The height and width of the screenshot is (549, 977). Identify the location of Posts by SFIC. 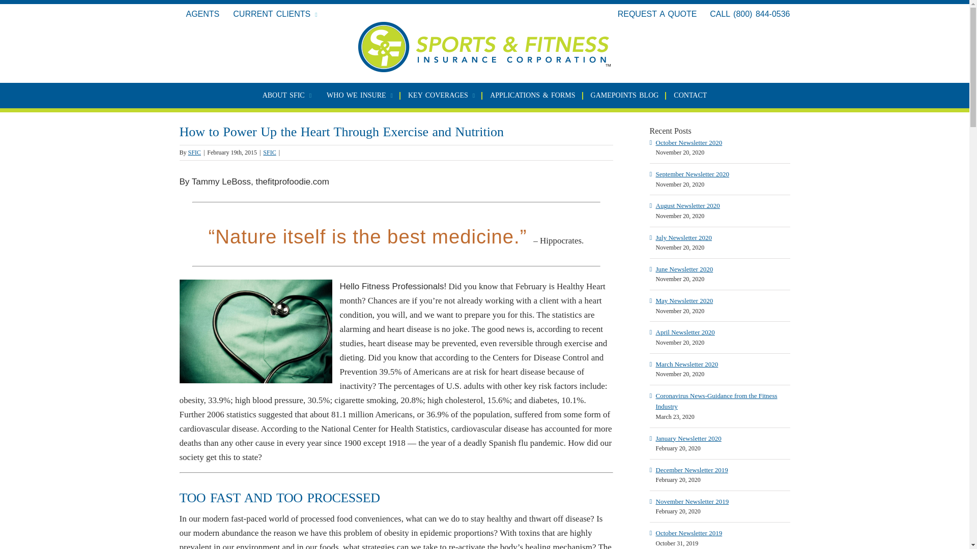
(194, 152).